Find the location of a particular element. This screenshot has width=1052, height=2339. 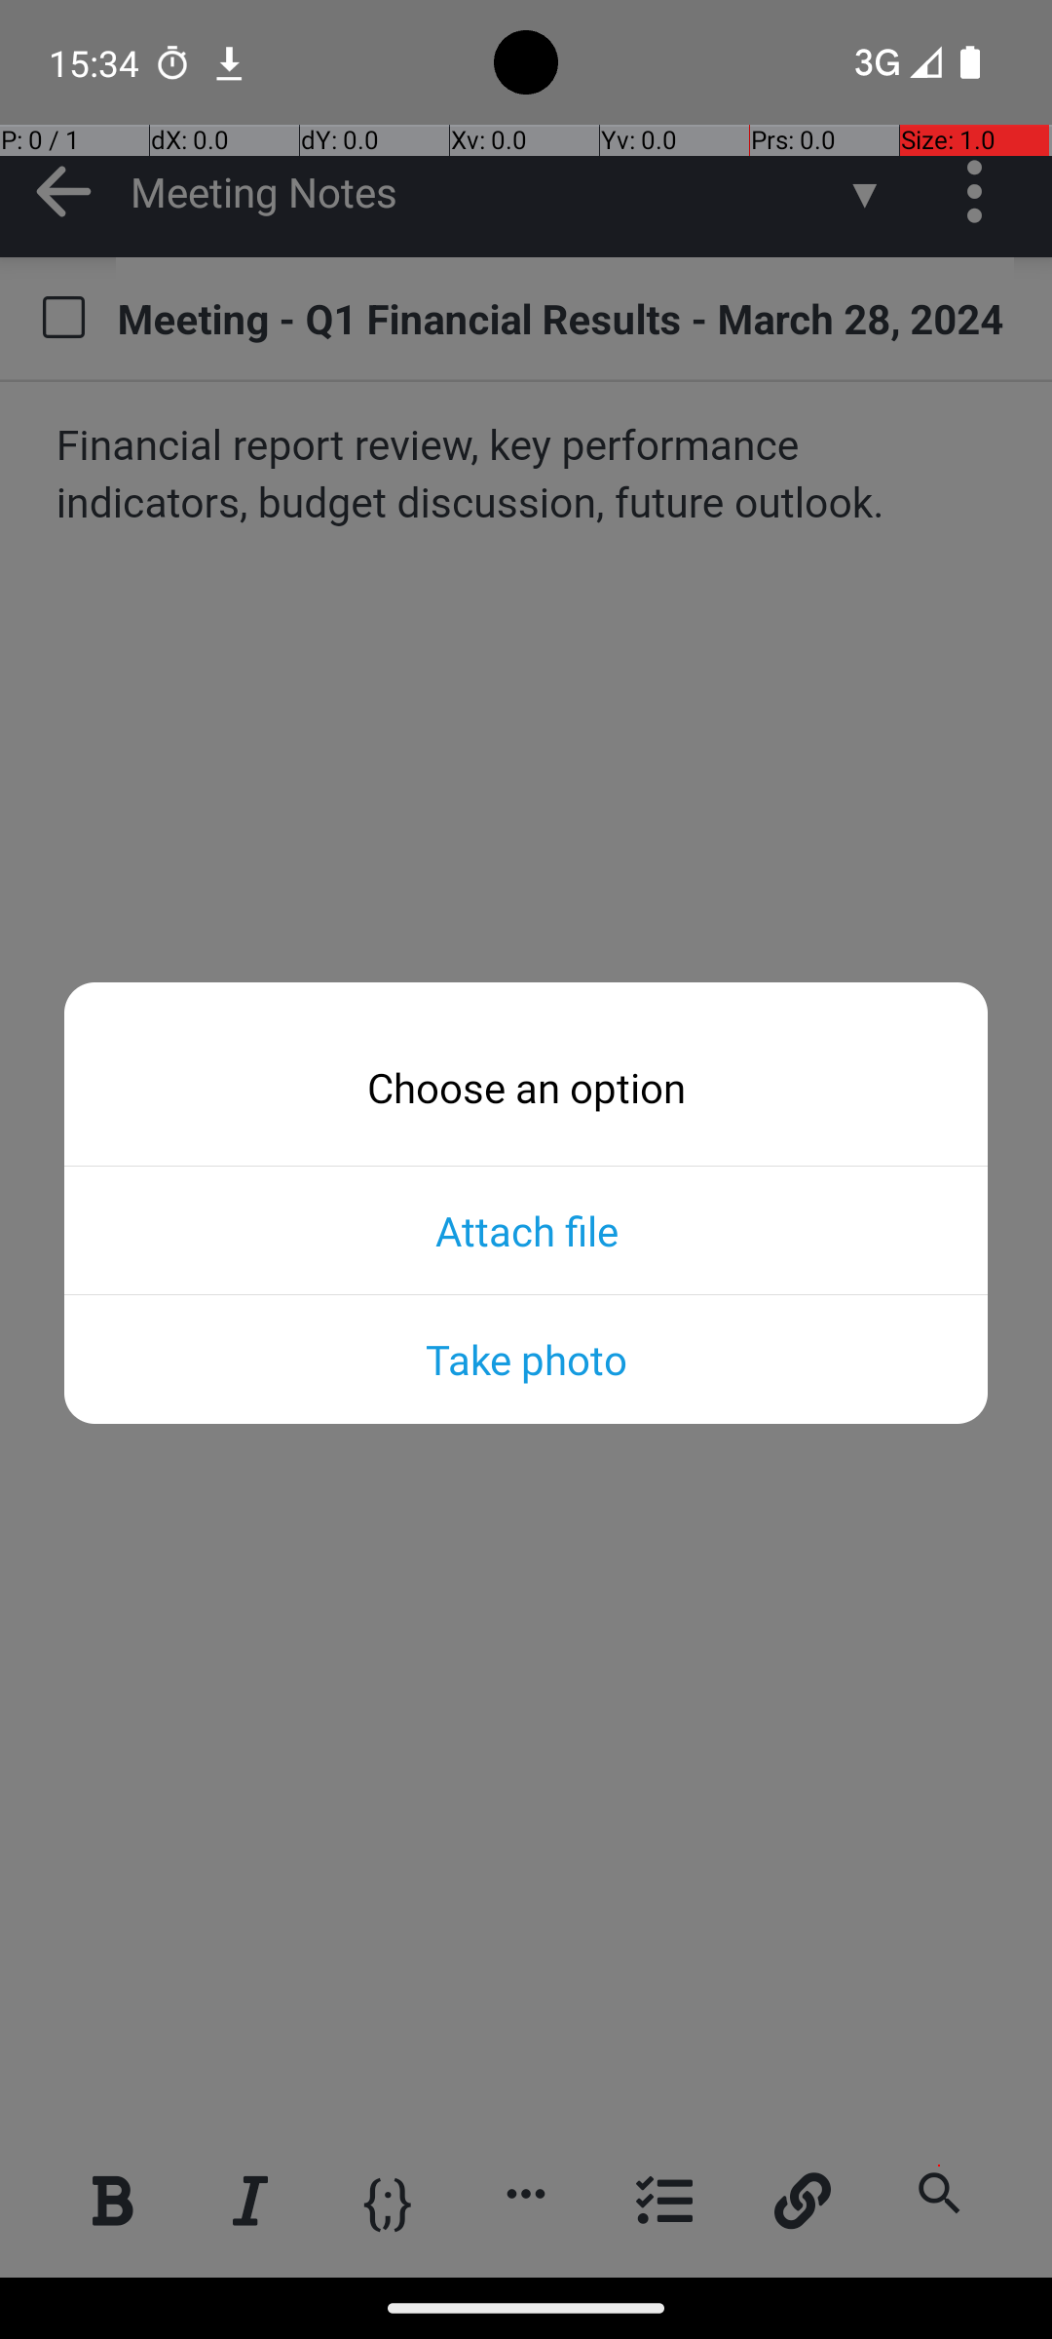

Financial report review, key performance indicators, budget discussion, future outlook. is located at coordinates (528, 476).